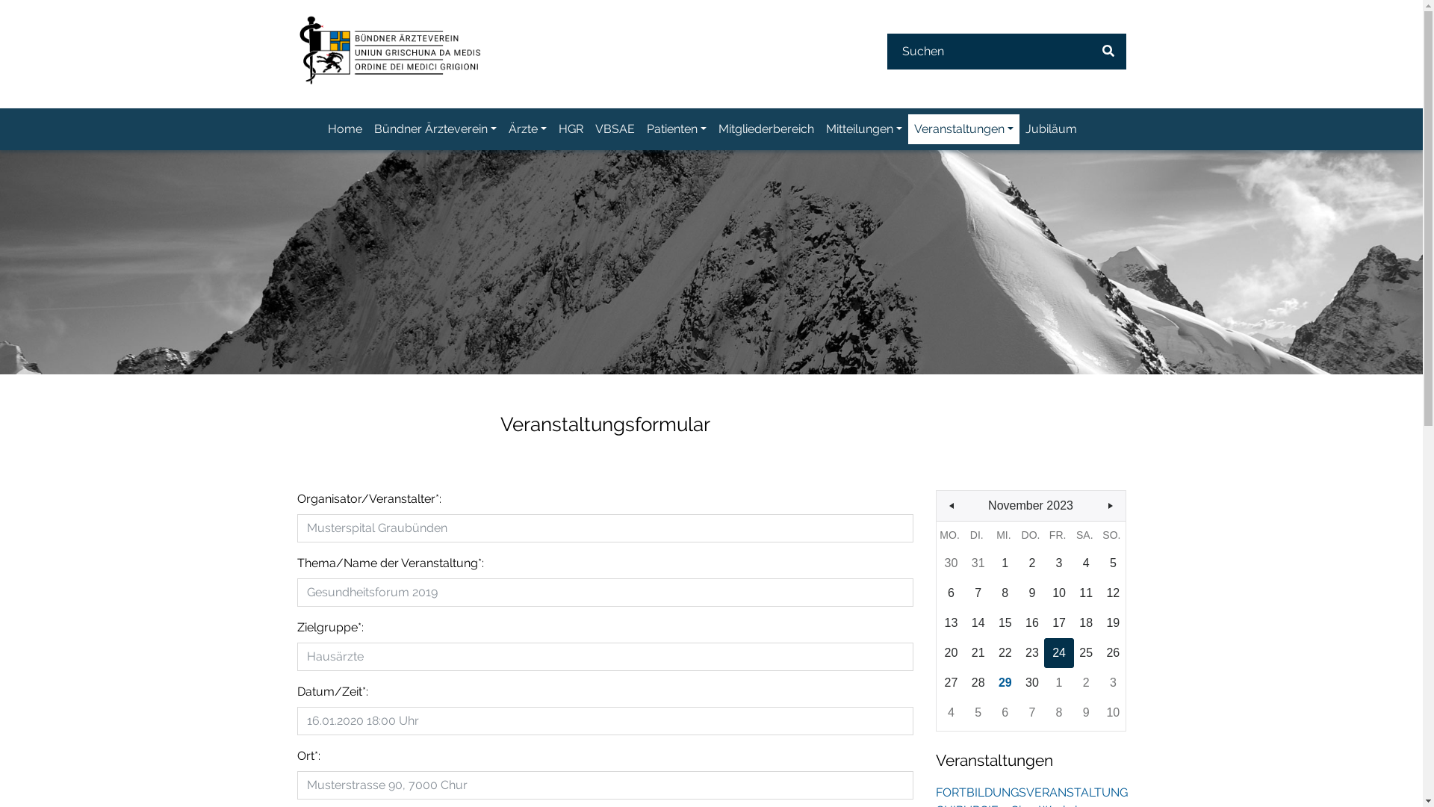 The height and width of the screenshot is (807, 1434). Describe the element at coordinates (963, 129) in the screenshot. I see `Veranstaltungen` at that location.